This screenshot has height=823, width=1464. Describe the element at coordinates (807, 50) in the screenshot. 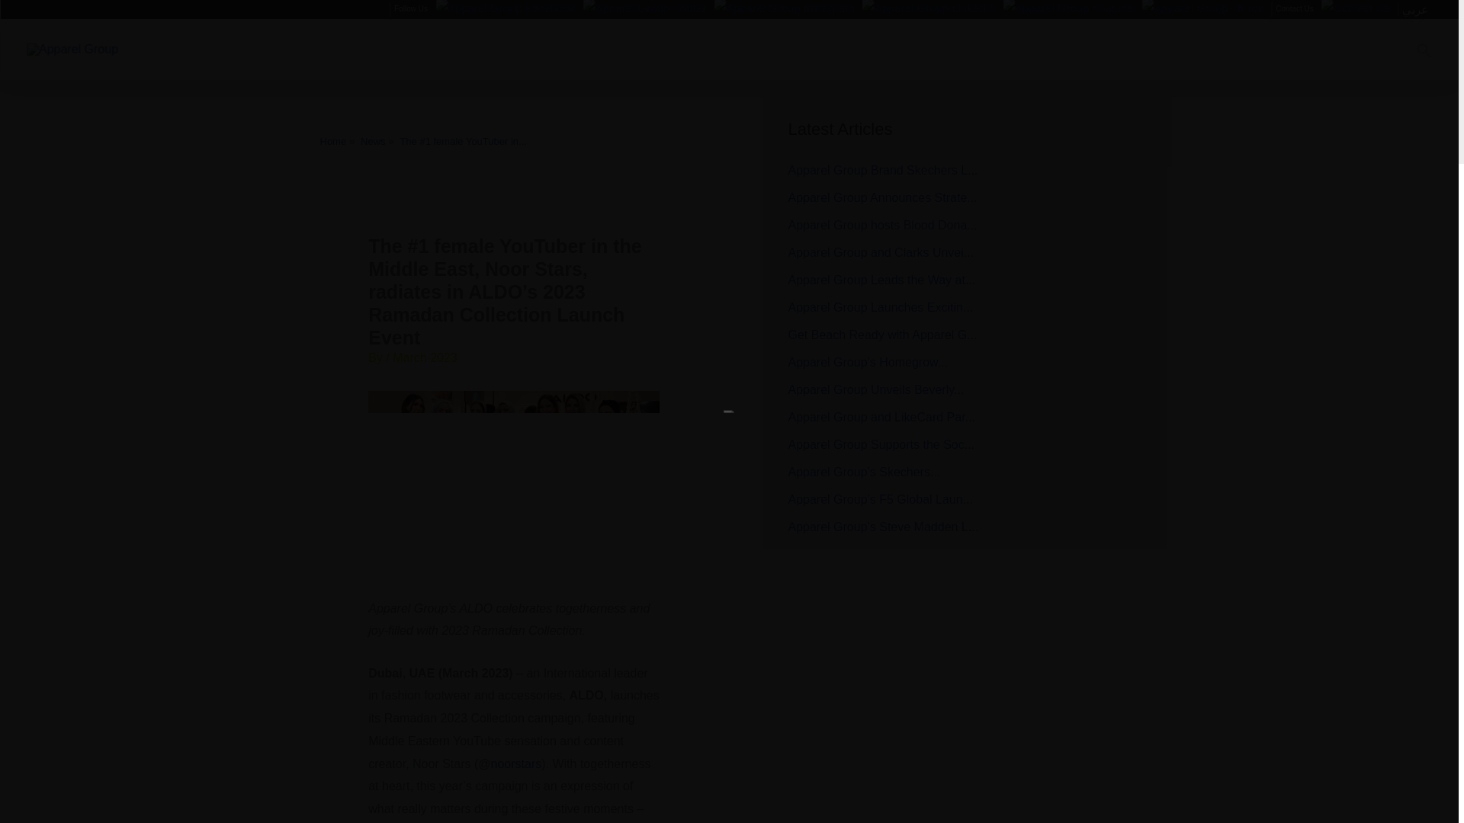

I see `E-Commerce` at that location.